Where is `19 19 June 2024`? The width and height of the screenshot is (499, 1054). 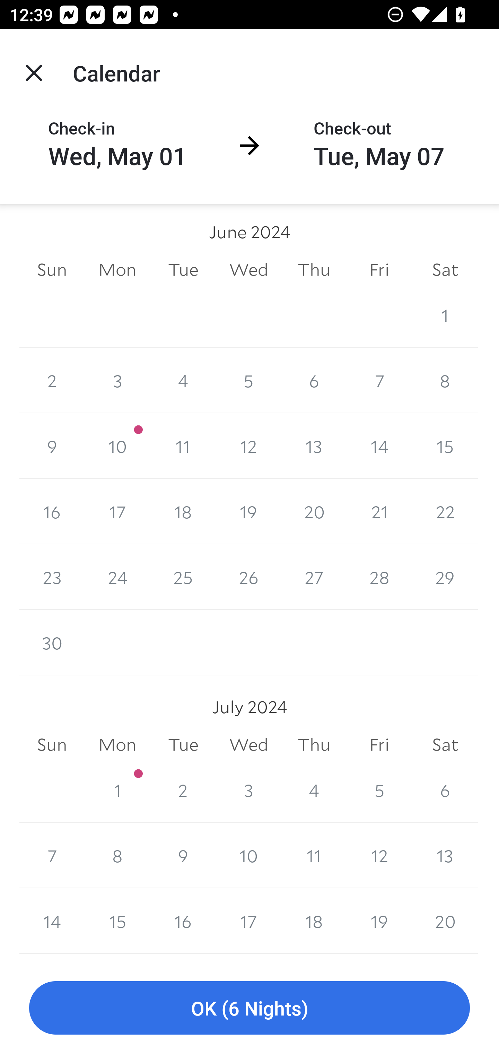 19 19 June 2024 is located at coordinates (249, 511).